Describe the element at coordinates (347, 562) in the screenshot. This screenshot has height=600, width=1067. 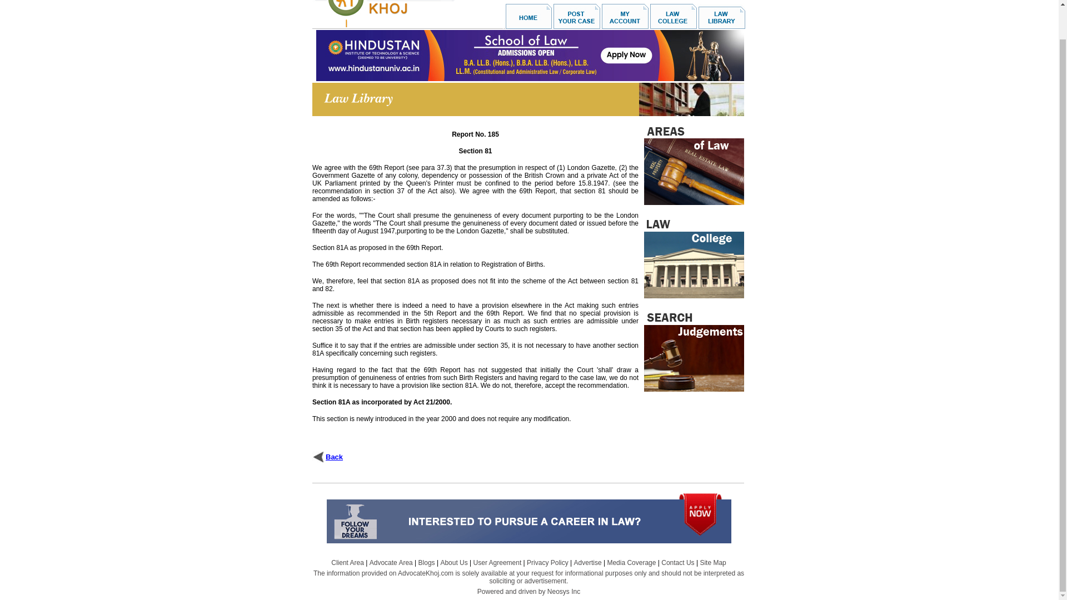
I see `Client Area` at that location.